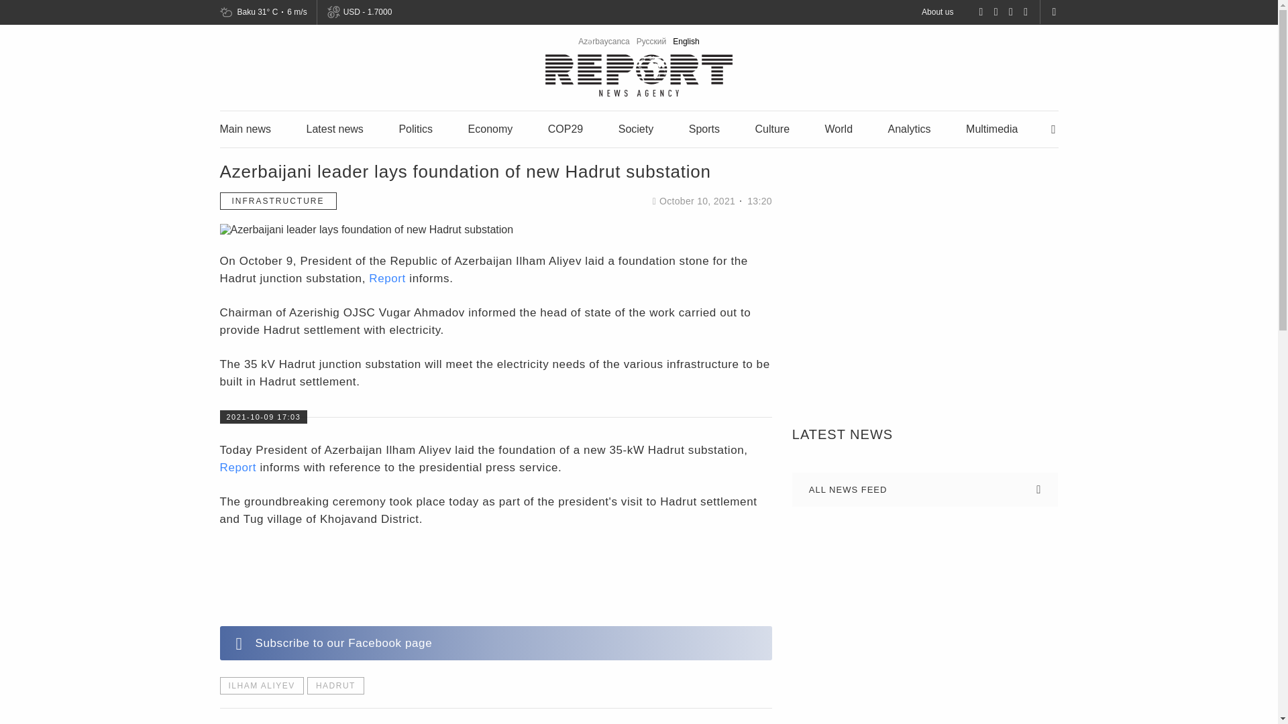  I want to click on About us, so click(937, 11).